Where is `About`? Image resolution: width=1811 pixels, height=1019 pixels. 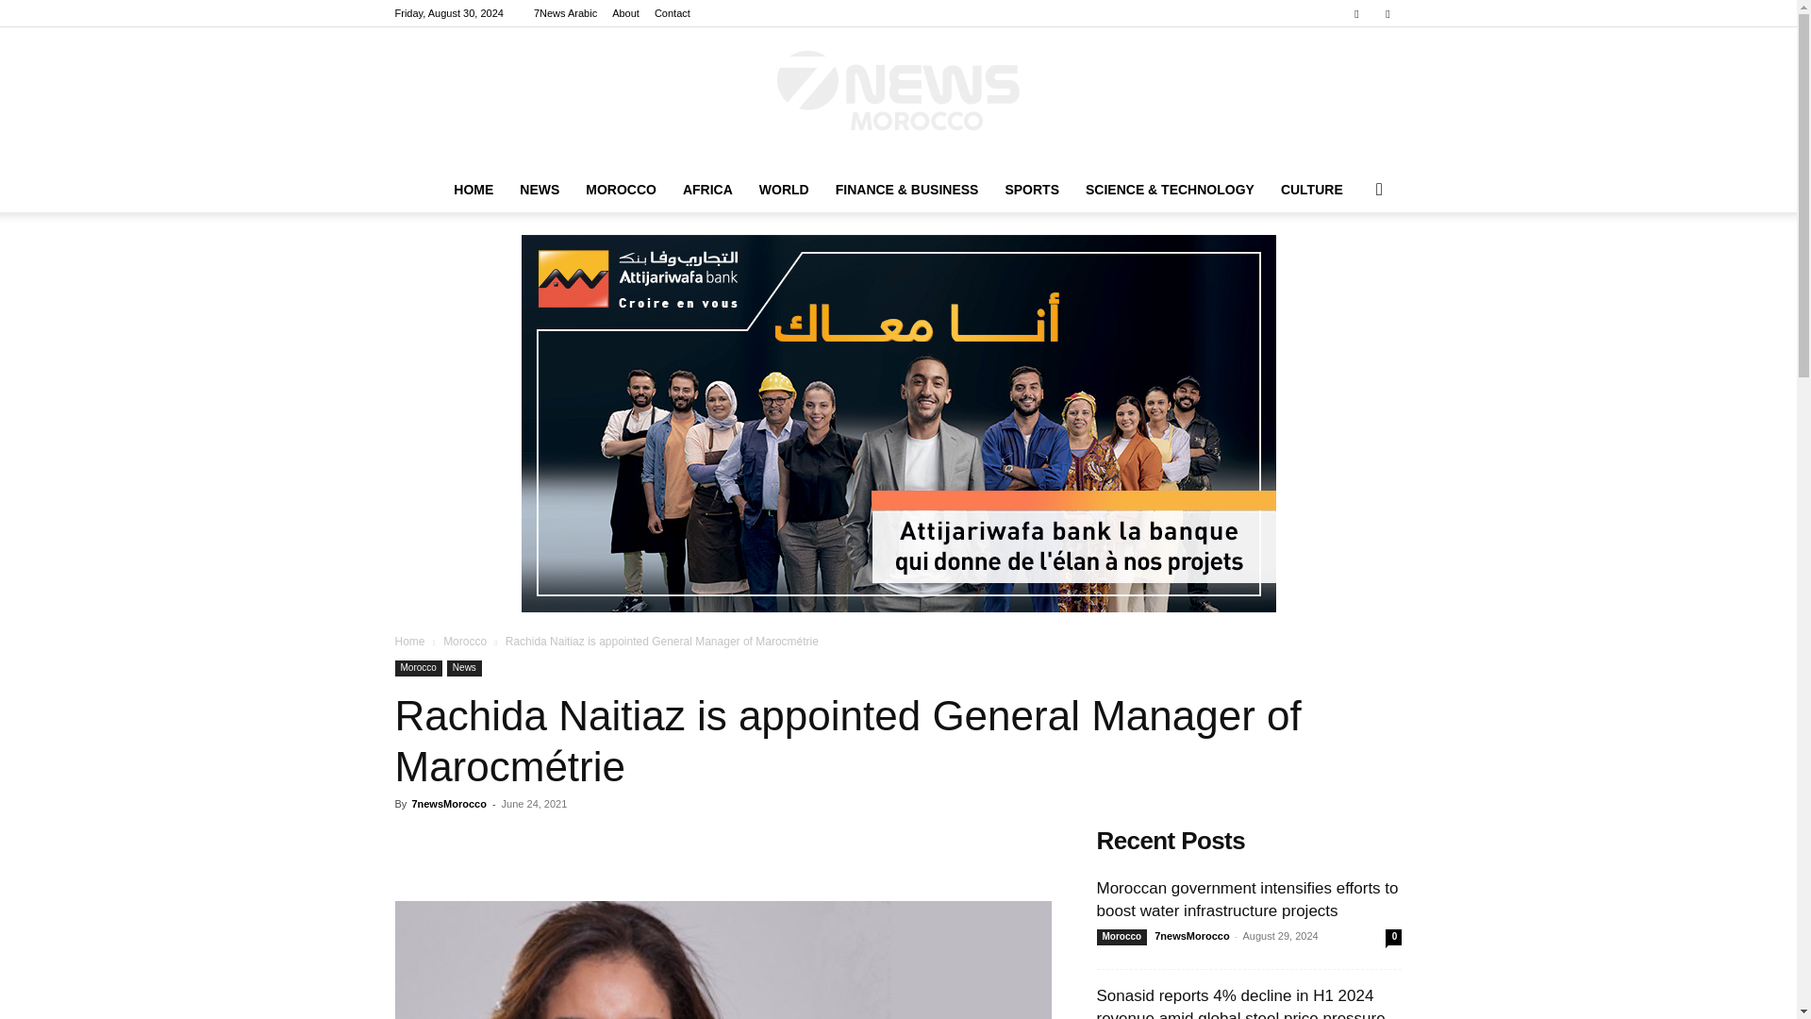
About is located at coordinates (624, 13).